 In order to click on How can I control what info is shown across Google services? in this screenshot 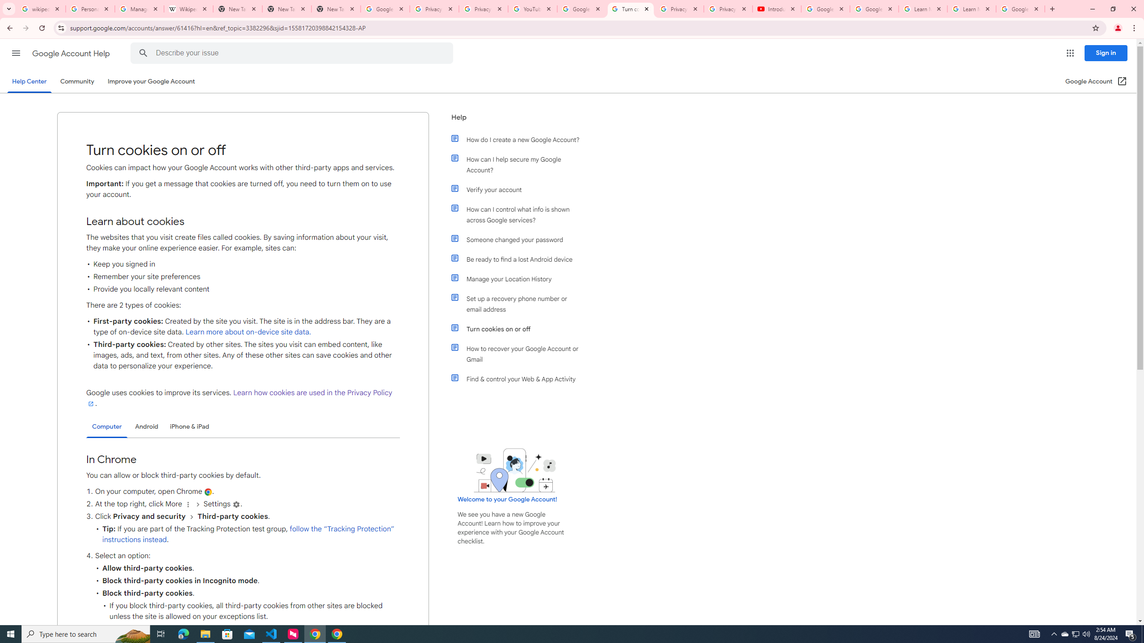, I will do `click(520, 214)`.